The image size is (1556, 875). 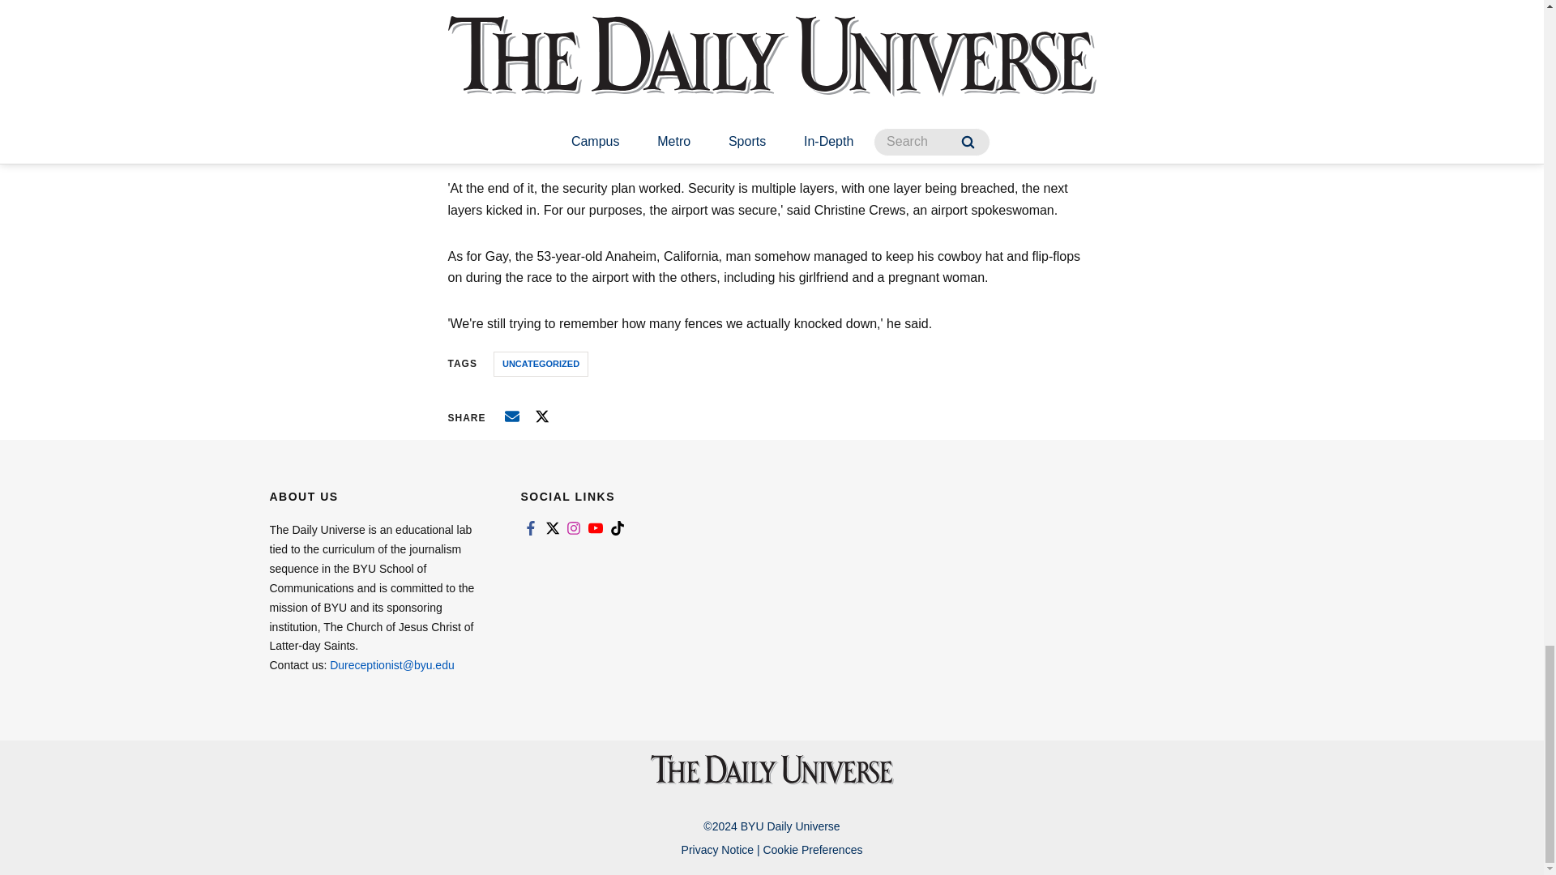 What do you see at coordinates (812, 850) in the screenshot?
I see `Cookie Preferences` at bounding box center [812, 850].